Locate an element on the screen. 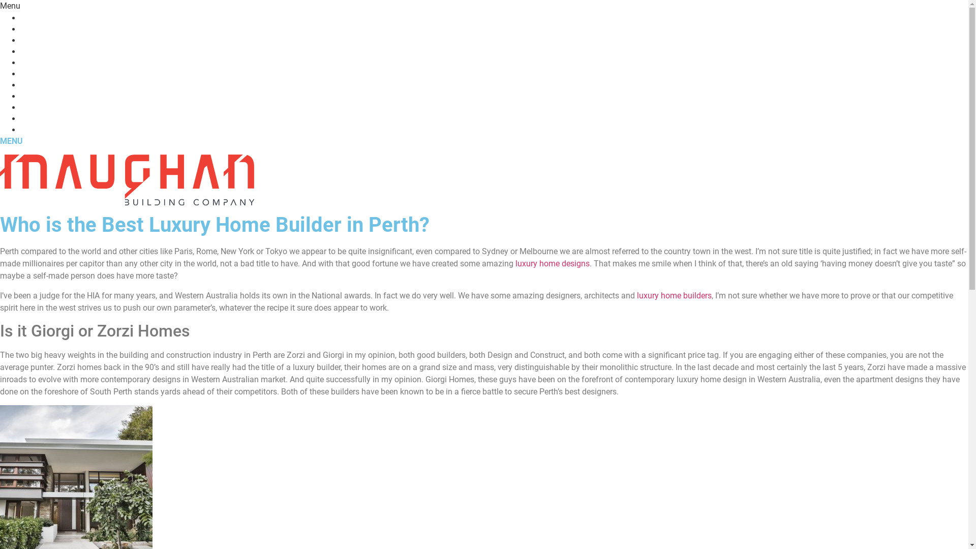 This screenshot has width=976, height=549. WHY MAUGHAN? is located at coordinates (494, 52).